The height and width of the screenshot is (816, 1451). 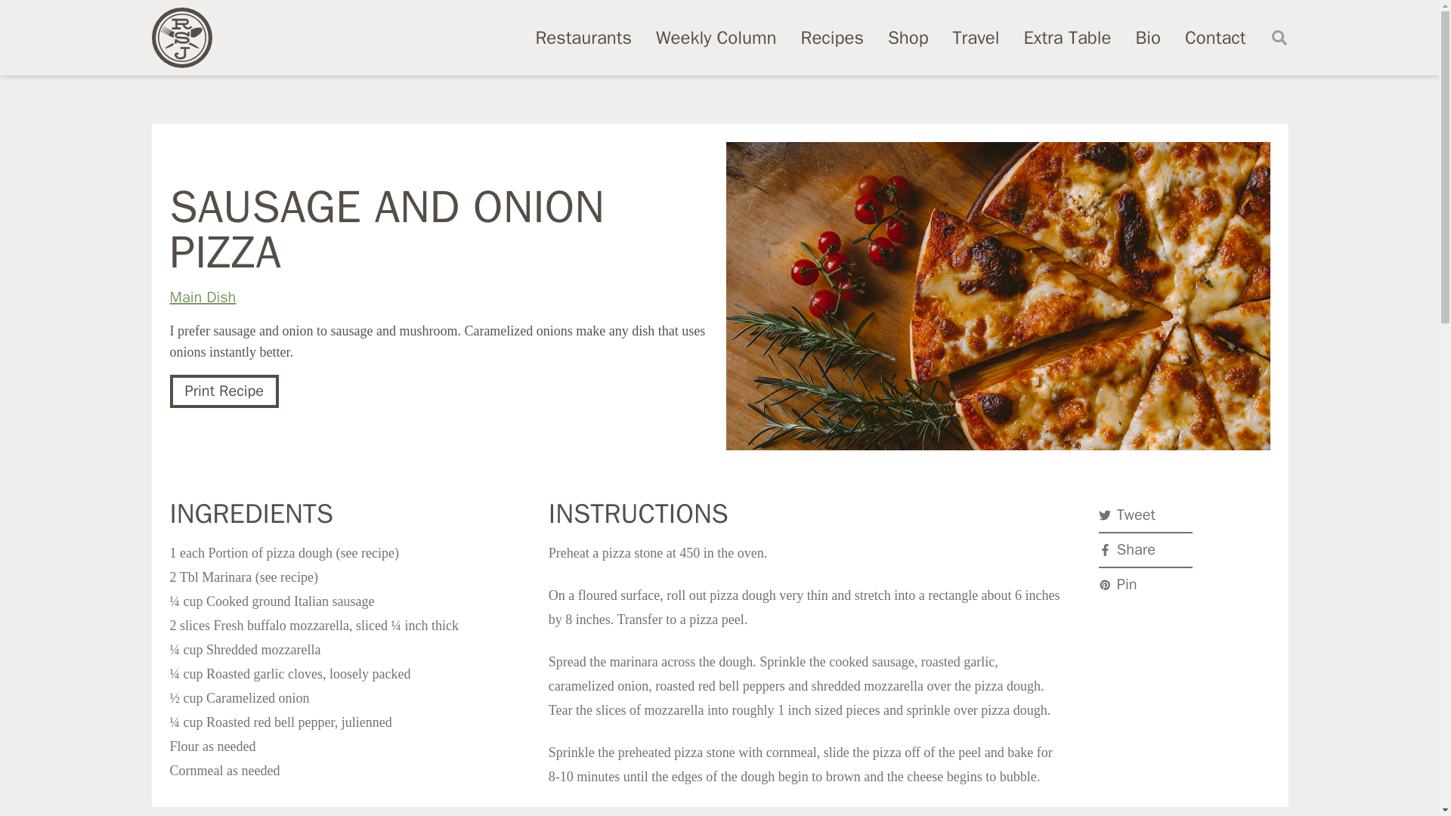 I want to click on Travel, so click(x=976, y=37).